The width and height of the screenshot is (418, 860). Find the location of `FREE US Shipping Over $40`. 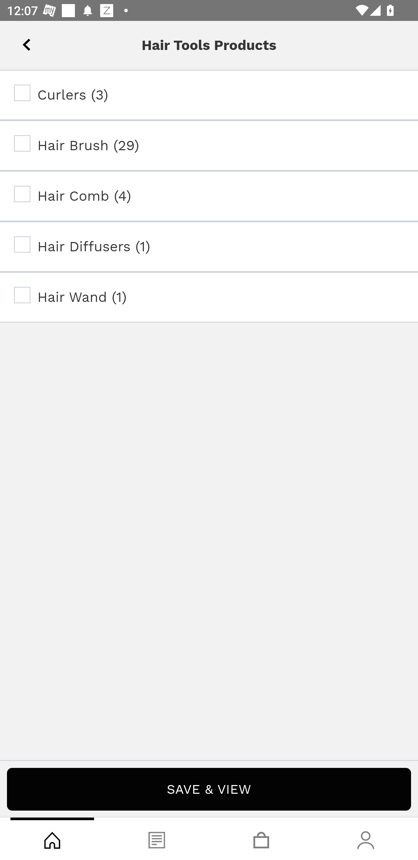

FREE US Shipping Over $40 is located at coordinates (209, 86).